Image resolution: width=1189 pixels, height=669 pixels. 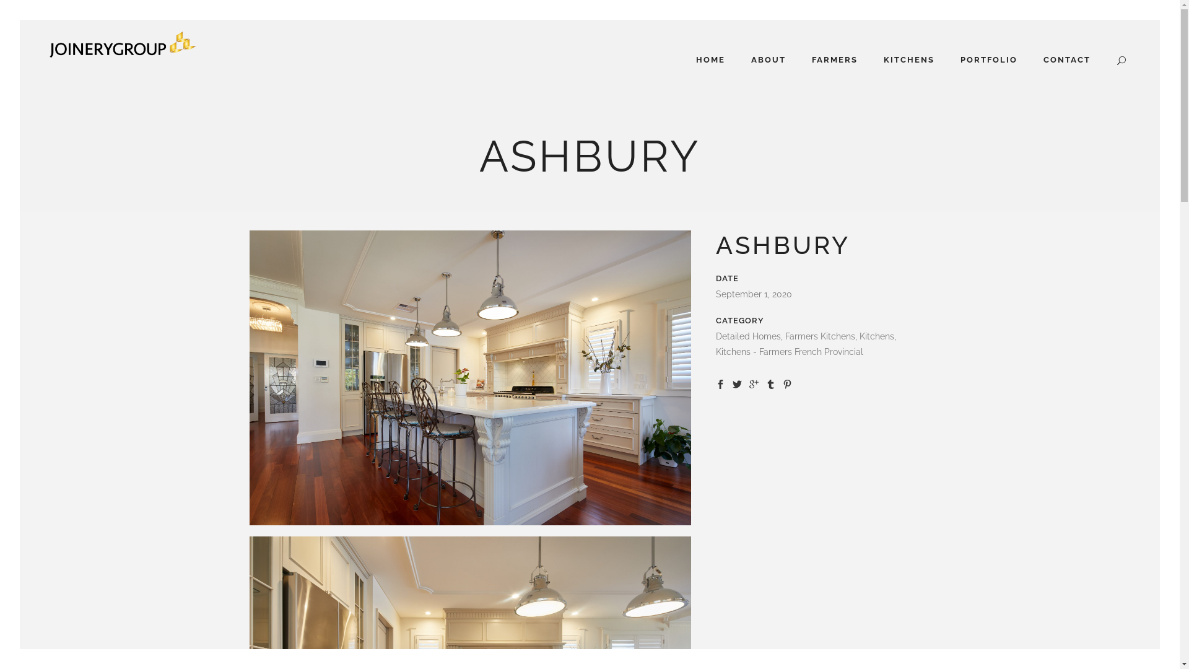 I want to click on JG-40Cheviot_W2A6610, so click(x=469, y=378).